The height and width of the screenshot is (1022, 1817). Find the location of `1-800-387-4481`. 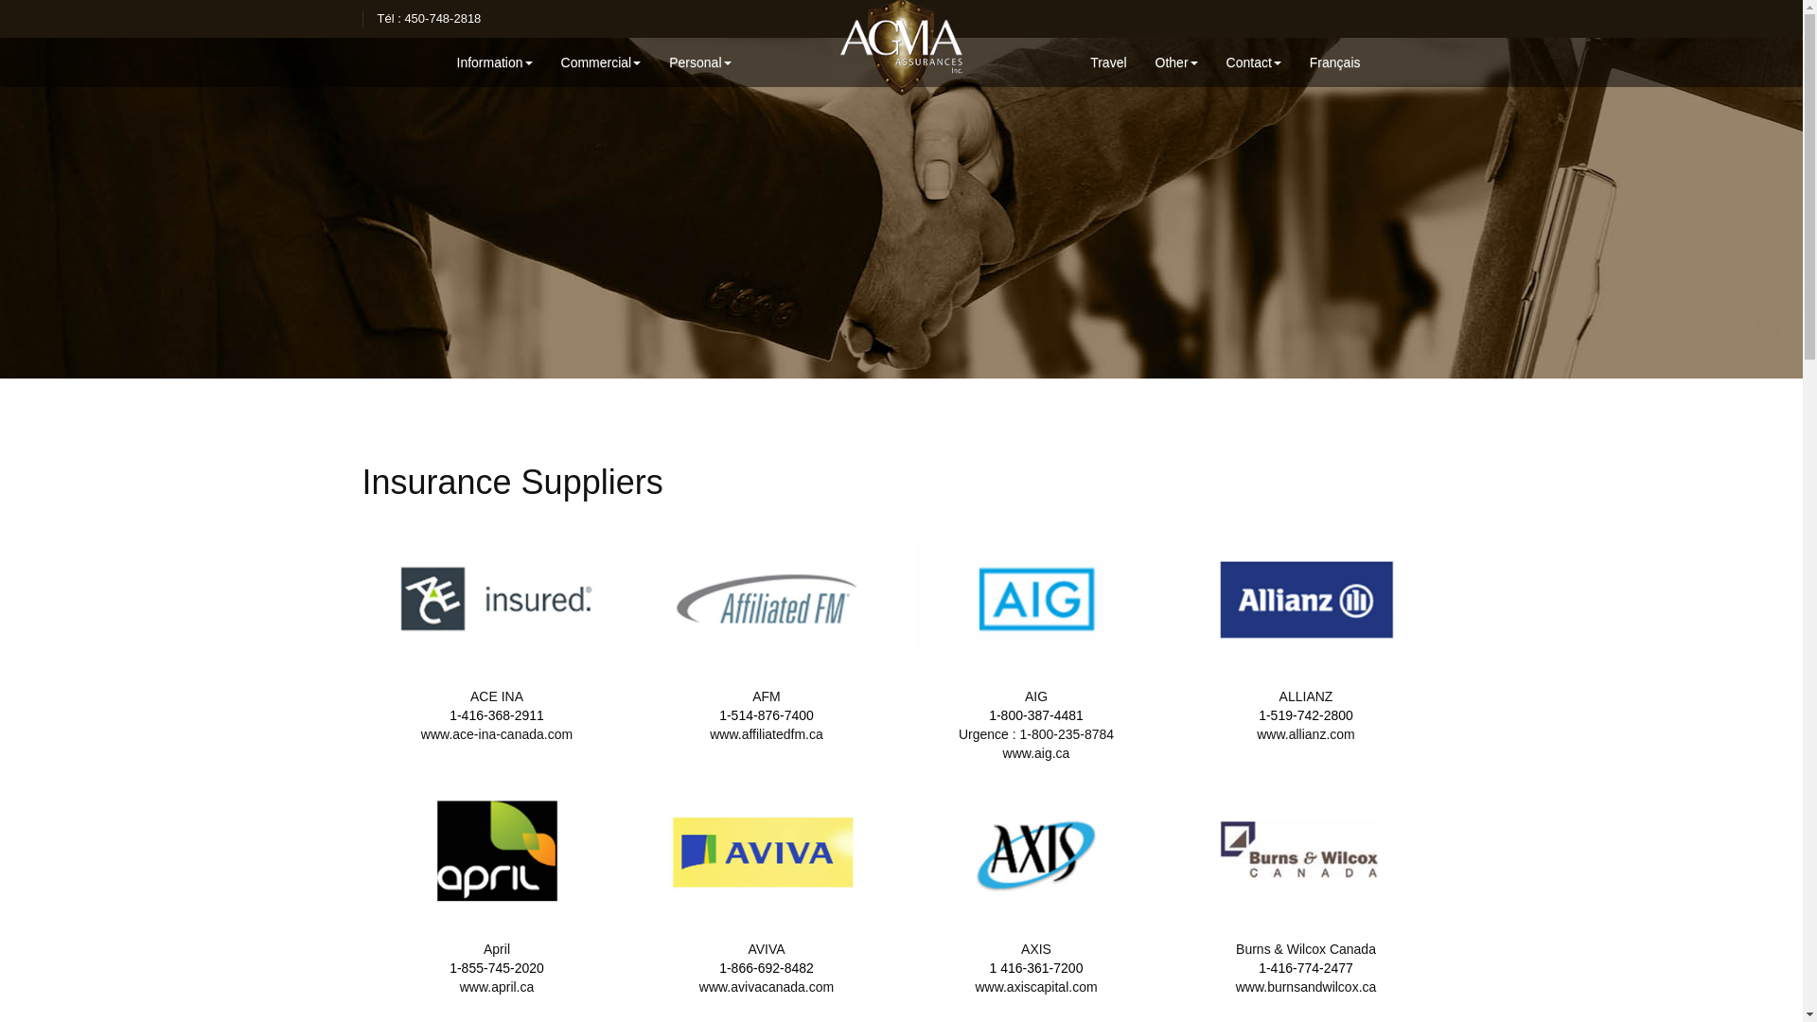

1-800-387-4481 is located at coordinates (1036, 715).